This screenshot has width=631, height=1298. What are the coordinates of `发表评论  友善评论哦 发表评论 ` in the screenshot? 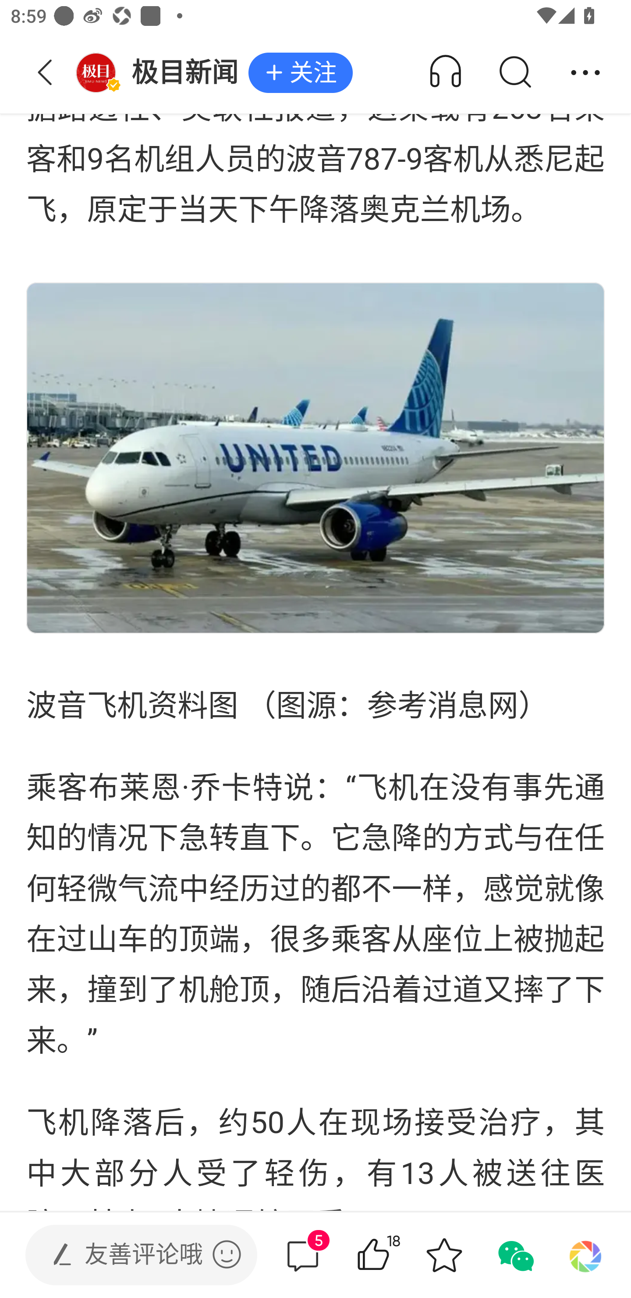 It's located at (129, 1255).